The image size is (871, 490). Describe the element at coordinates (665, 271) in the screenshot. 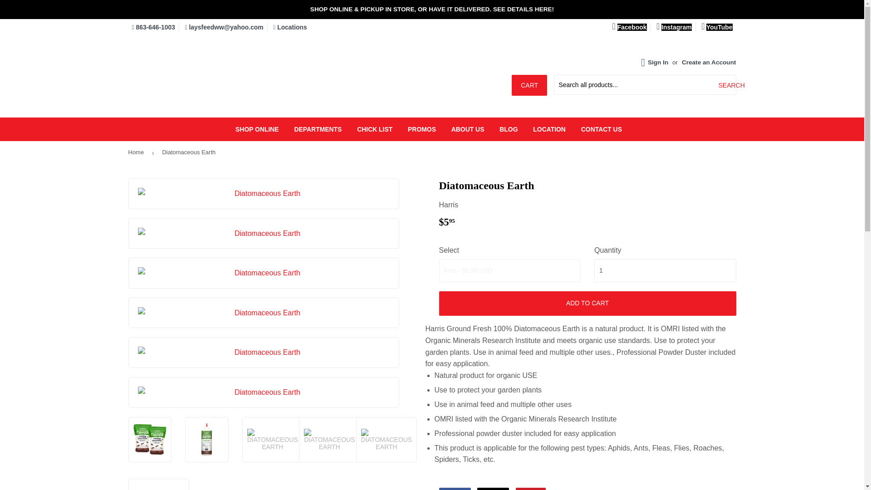

I see `1` at that location.